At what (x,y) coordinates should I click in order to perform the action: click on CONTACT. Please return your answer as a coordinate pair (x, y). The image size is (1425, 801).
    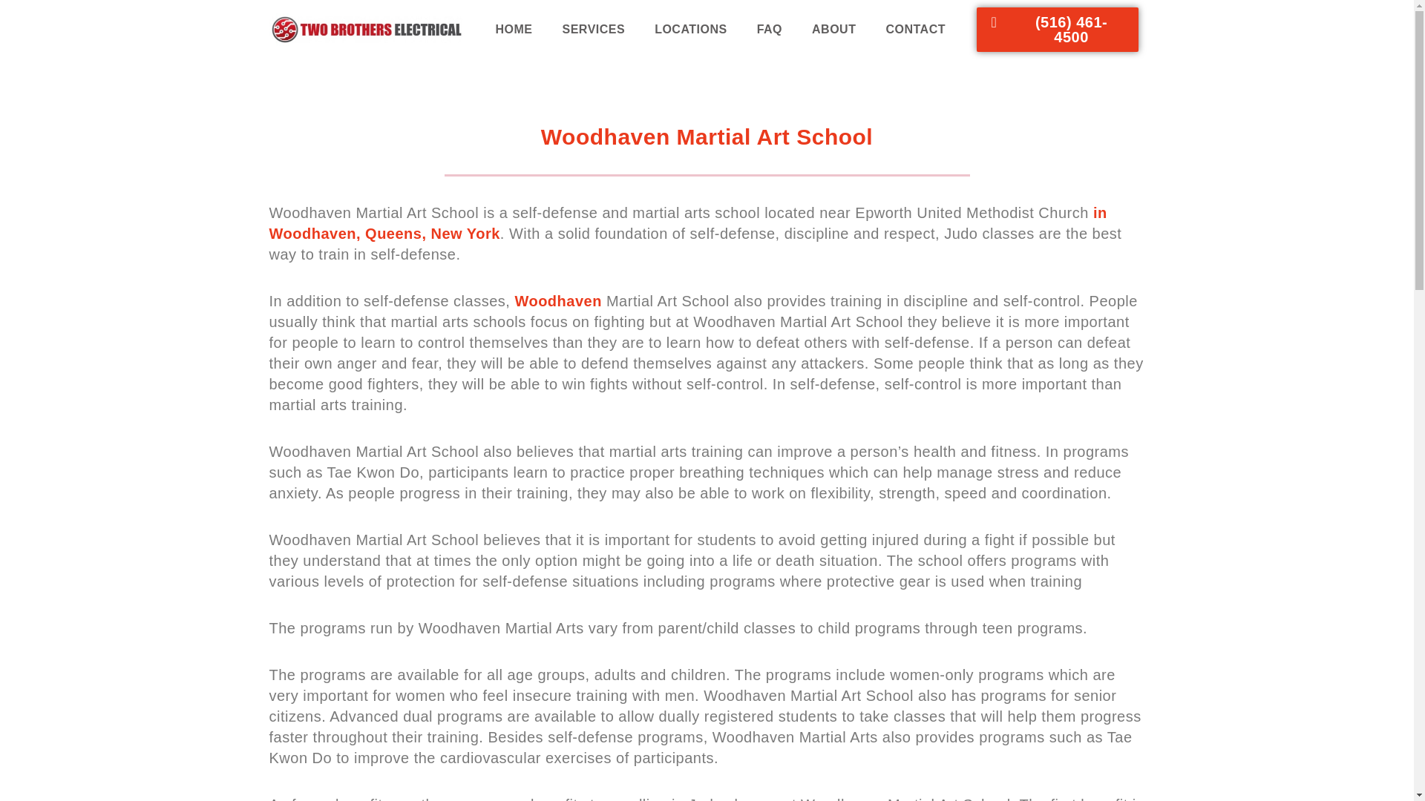
    Looking at the image, I should click on (916, 30).